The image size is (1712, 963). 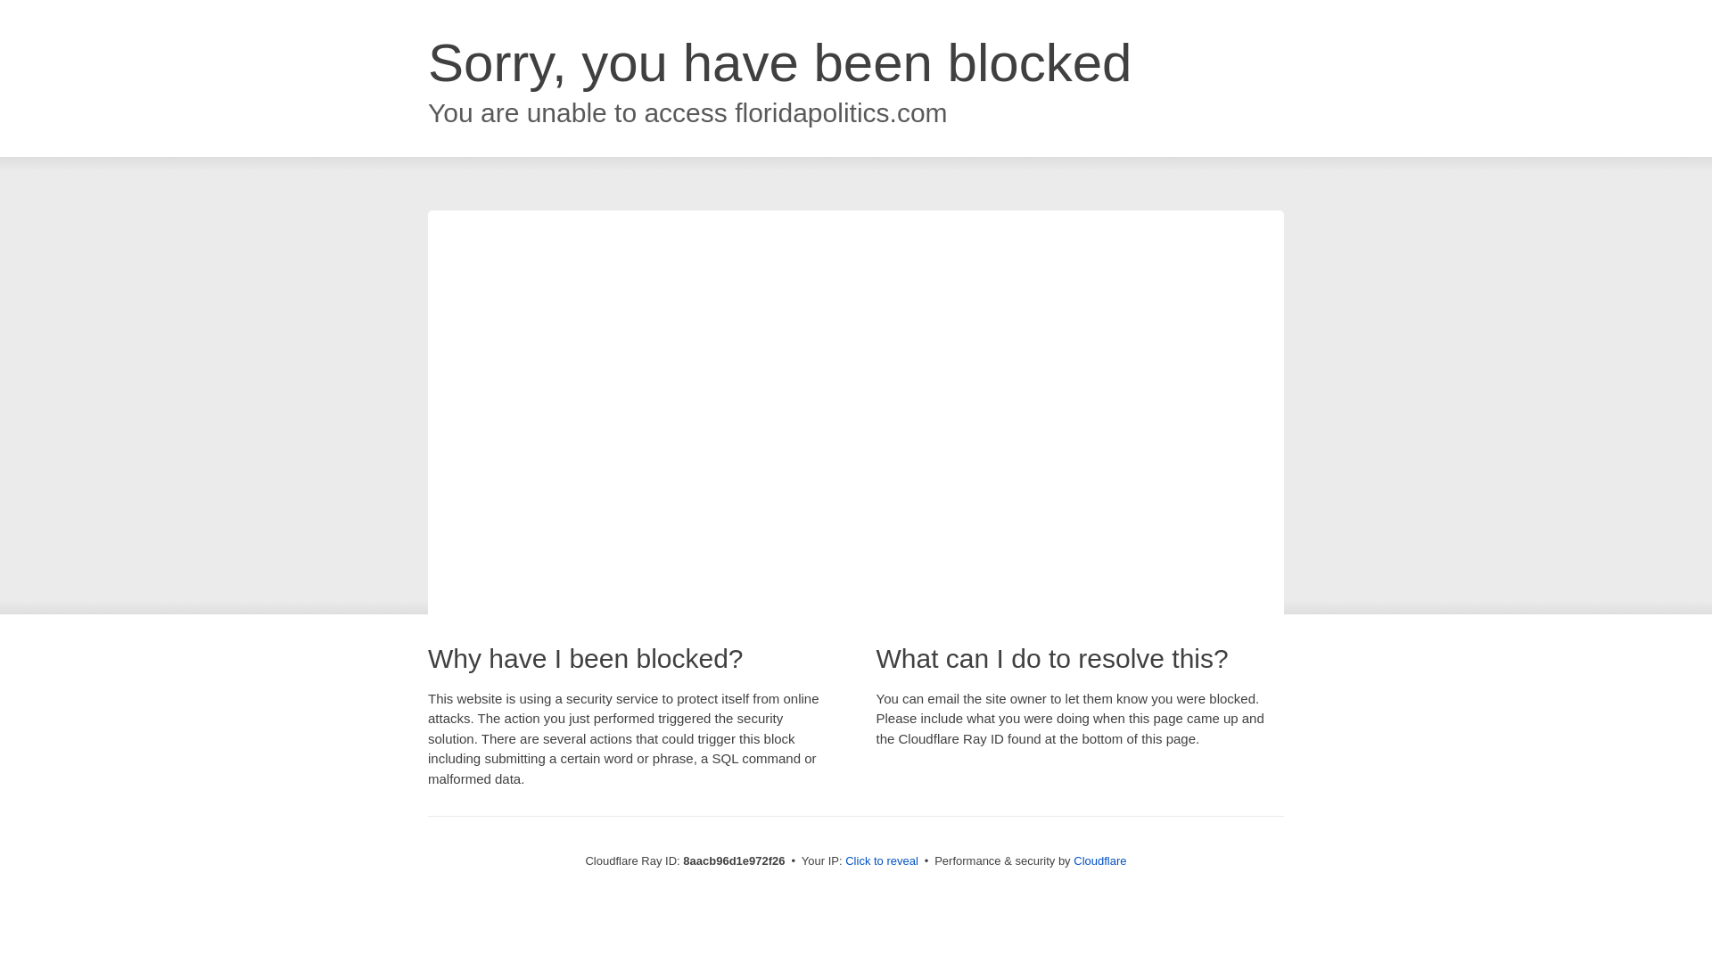 What do you see at coordinates (1099, 860) in the screenshot?
I see `Cloudflare` at bounding box center [1099, 860].